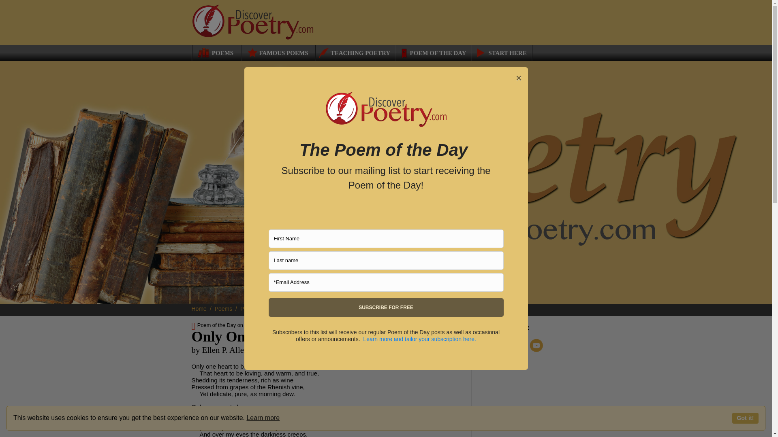 Image resolution: width=778 pixels, height=437 pixels. What do you see at coordinates (250, 308) in the screenshot?
I see `Poets` at bounding box center [250, 308].